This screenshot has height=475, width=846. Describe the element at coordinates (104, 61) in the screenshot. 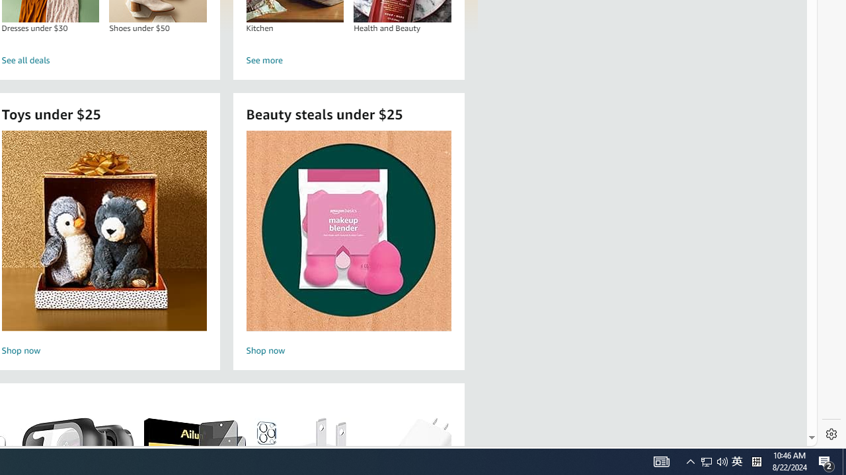

I see `See all deals` at that location.